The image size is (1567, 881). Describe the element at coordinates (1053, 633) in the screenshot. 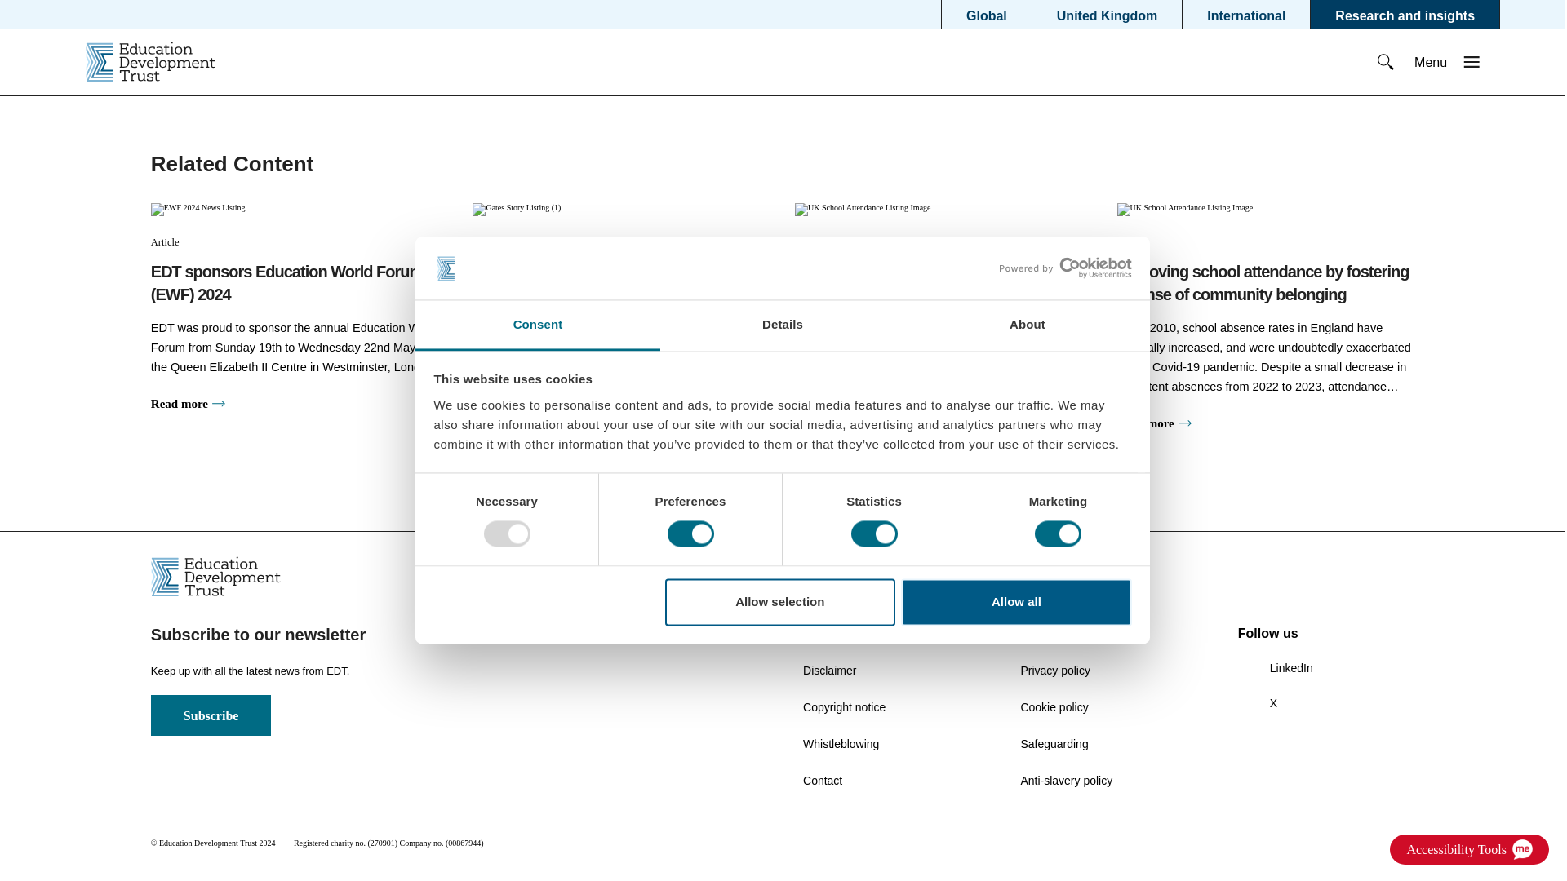

I see `Work with us` at that location.